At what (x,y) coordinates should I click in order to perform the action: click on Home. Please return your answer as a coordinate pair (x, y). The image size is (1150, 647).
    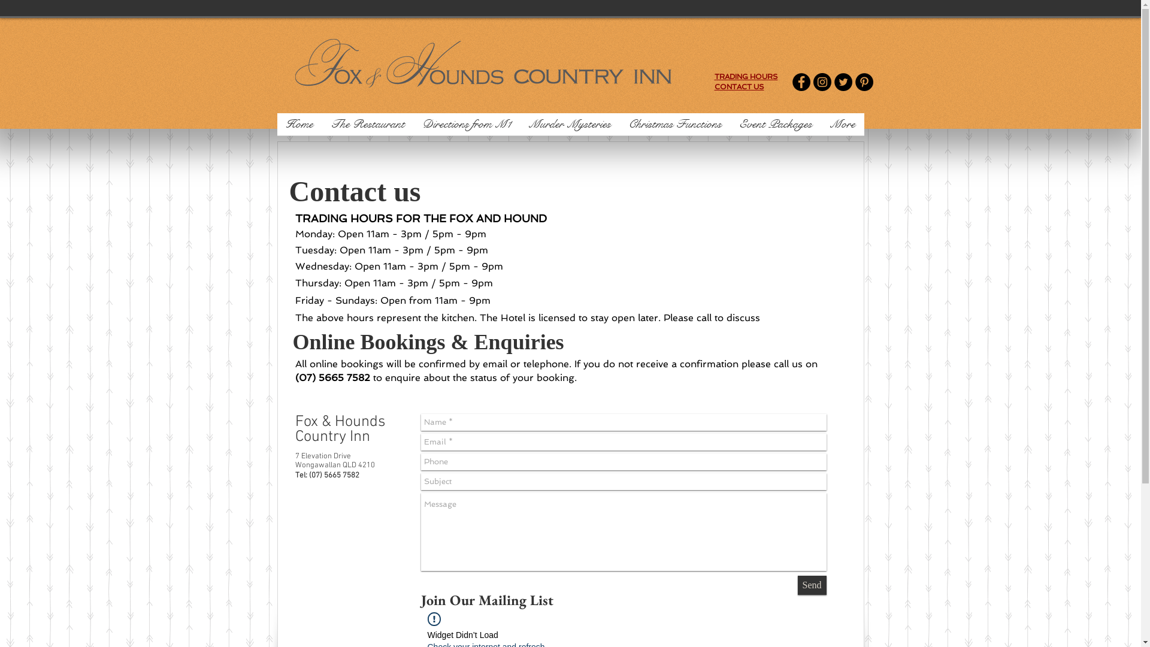
    Looking at the image, I should click on (299, 128).